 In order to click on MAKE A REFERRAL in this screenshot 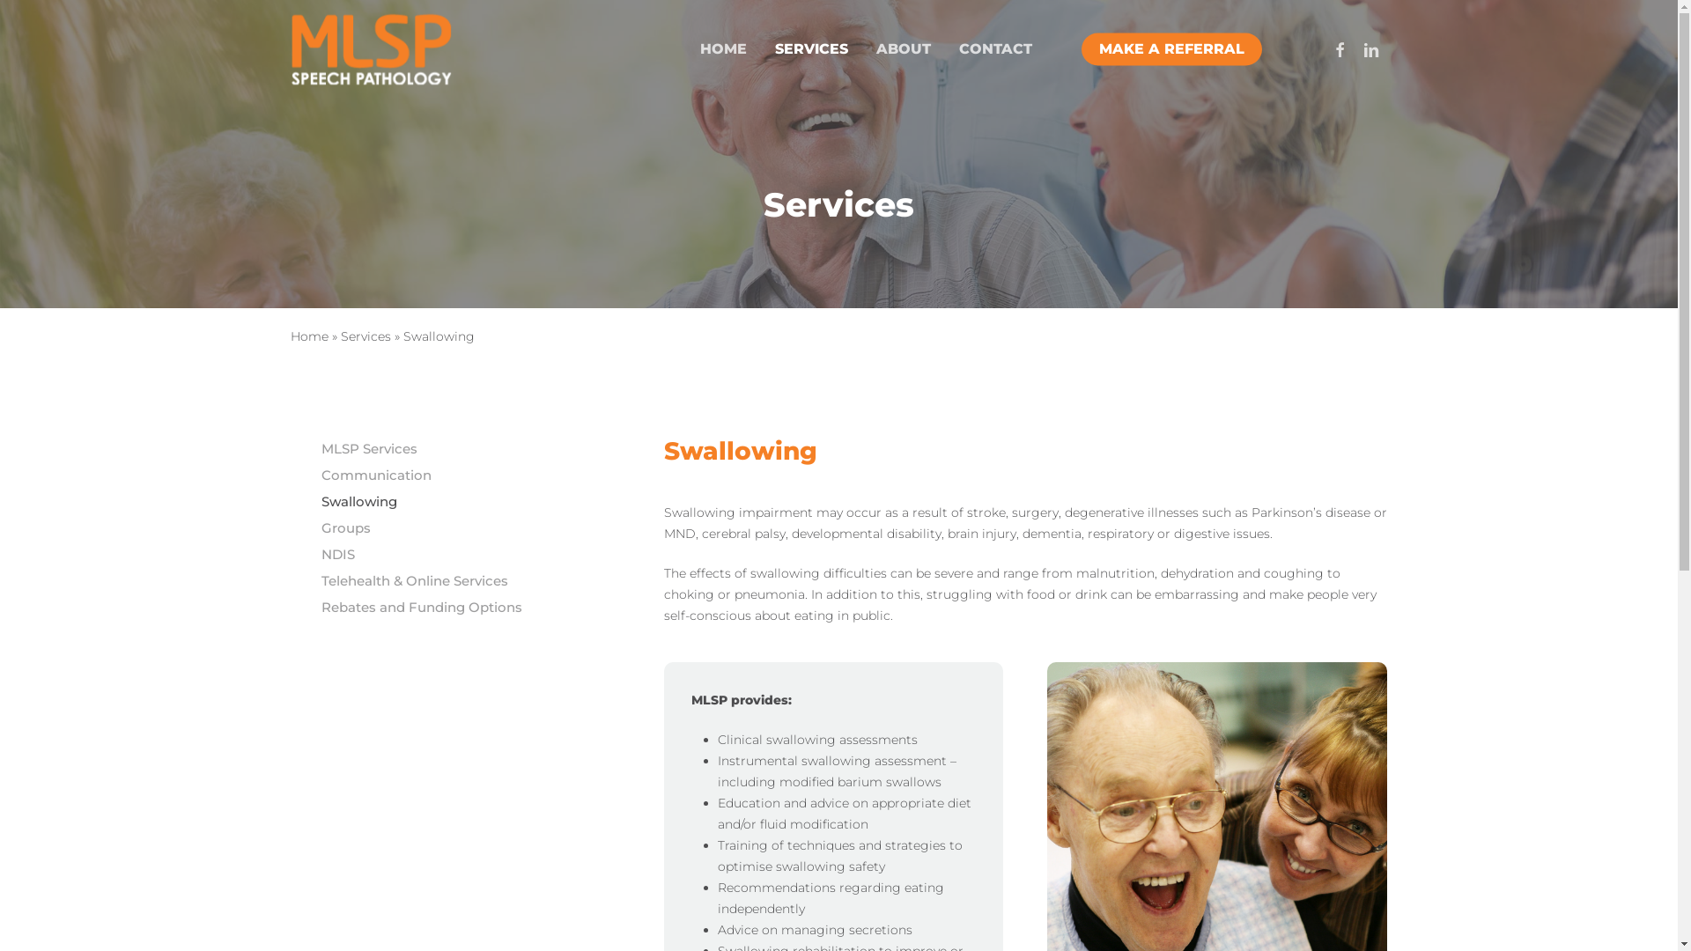, I will do `click(1171, 49)`.